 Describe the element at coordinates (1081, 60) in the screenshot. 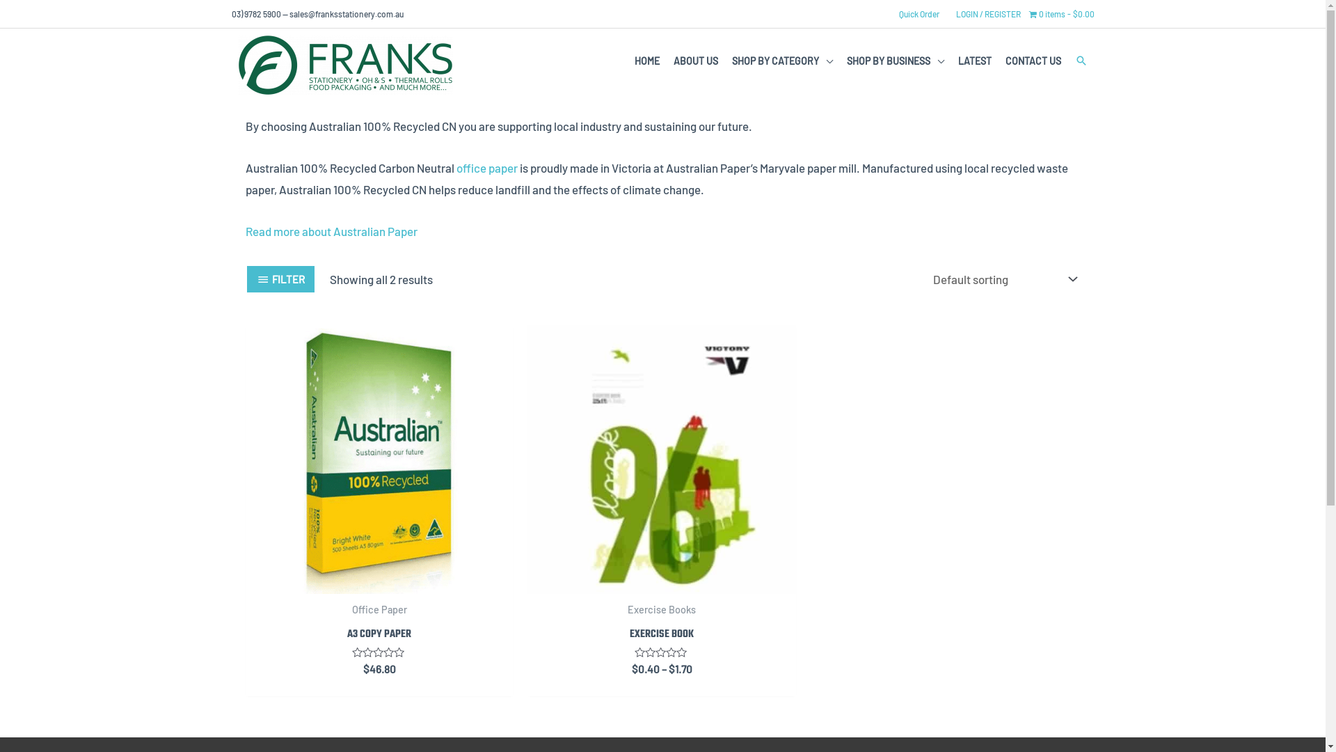

I see `SEARCH` at that location.